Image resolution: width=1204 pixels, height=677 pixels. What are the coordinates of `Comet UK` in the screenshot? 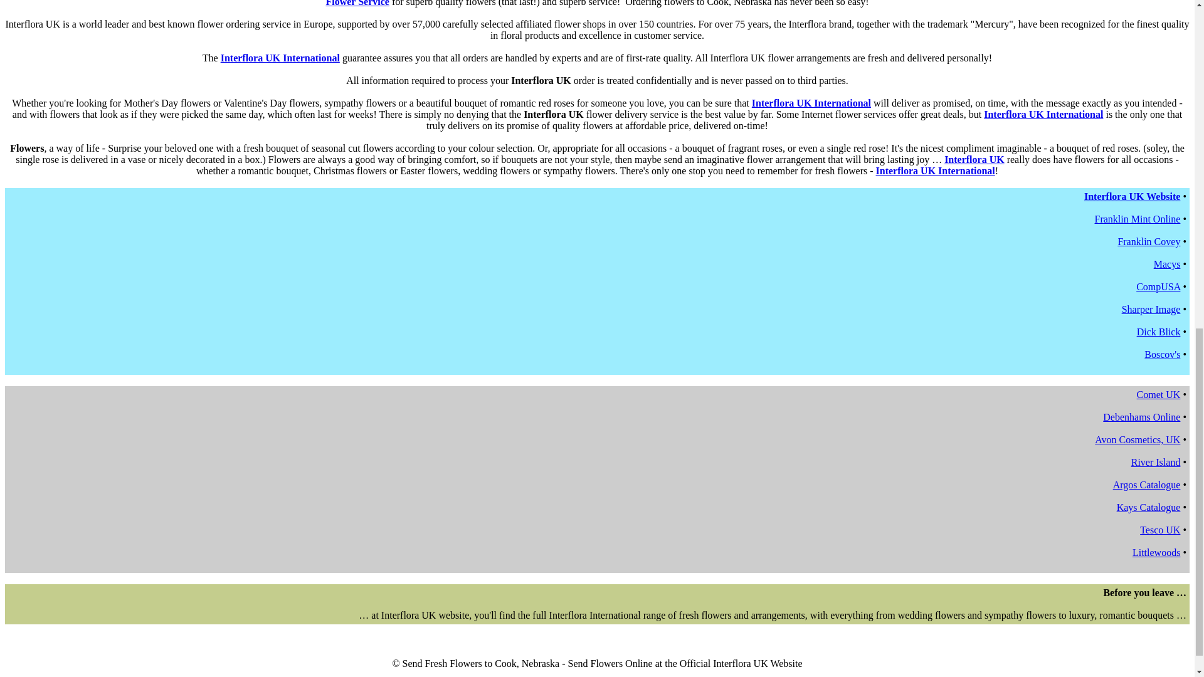 It's located at (1159, 395).